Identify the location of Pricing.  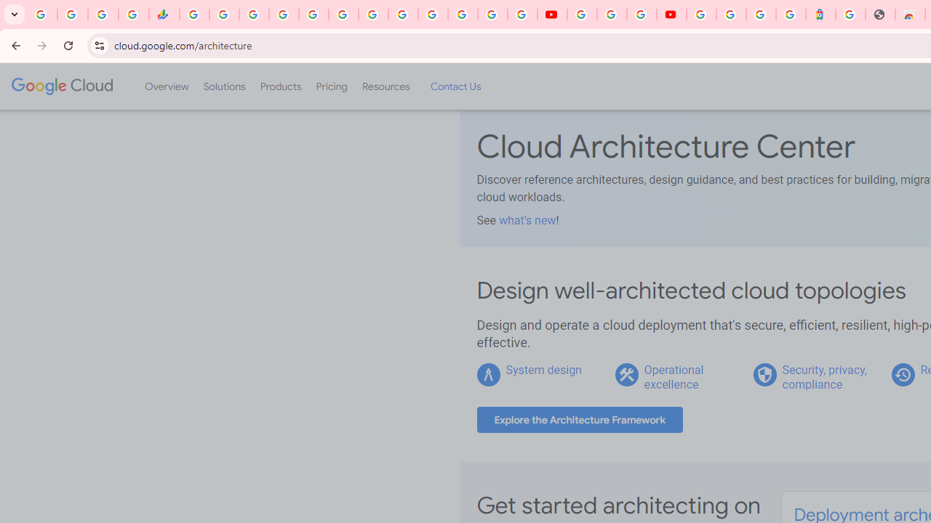
(331, 86).